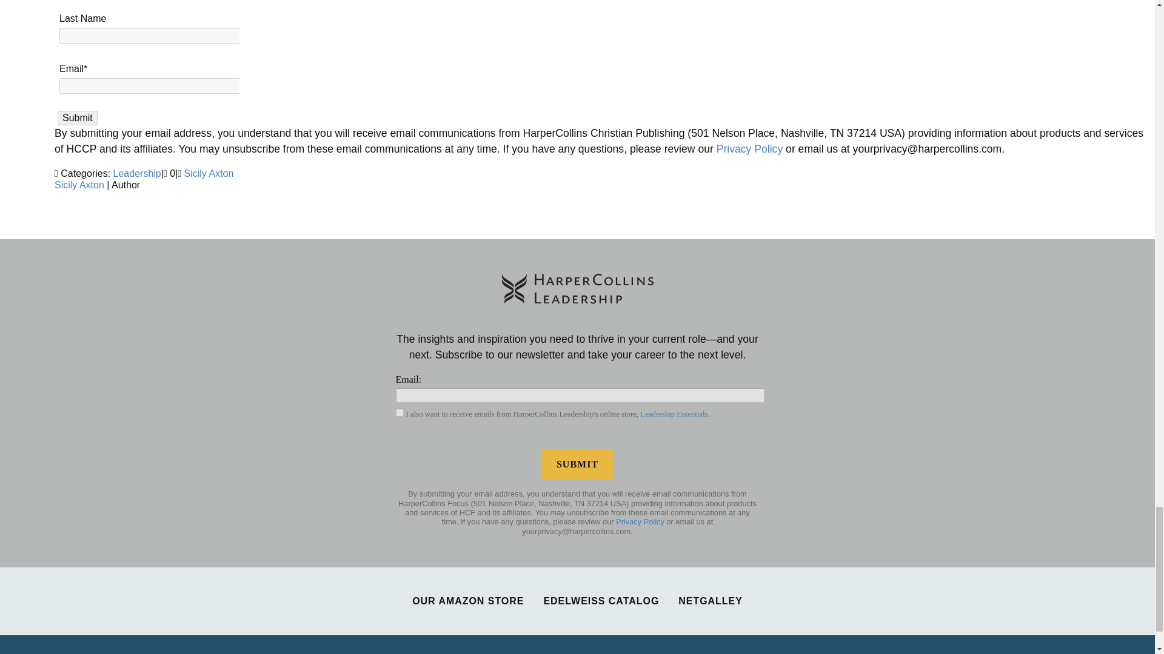  Describe the element at coordinates (78, 117) in the screenshot. I see `Submit` at that location.